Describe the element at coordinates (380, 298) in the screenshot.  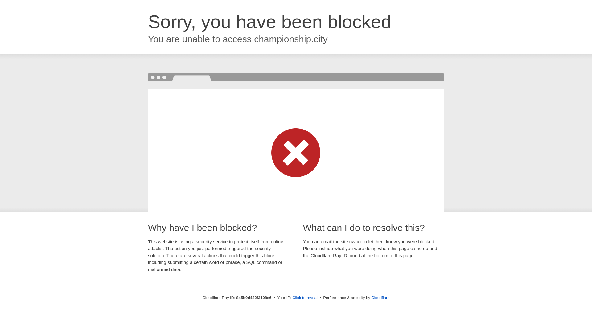
I see `Cloudflare` at that location.